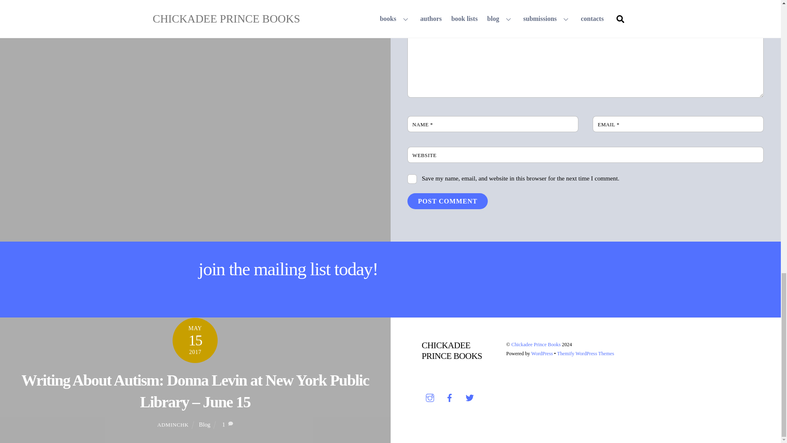 The image size is (787, 443). I want to click on Chickadee Prince Books, so click(535, 344).